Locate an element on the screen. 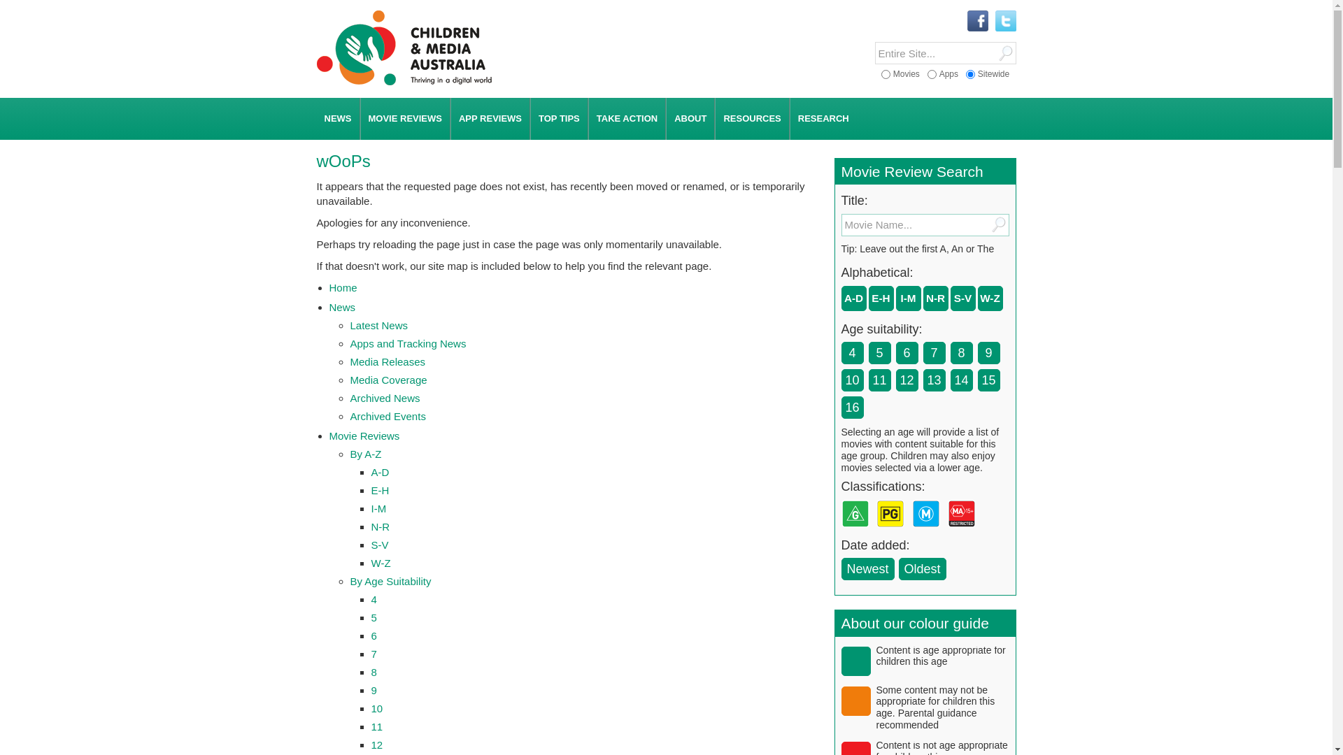 Image resolution: width=1343 pixels, height=755 pixels. A-D is located at coordinates (854, 299).